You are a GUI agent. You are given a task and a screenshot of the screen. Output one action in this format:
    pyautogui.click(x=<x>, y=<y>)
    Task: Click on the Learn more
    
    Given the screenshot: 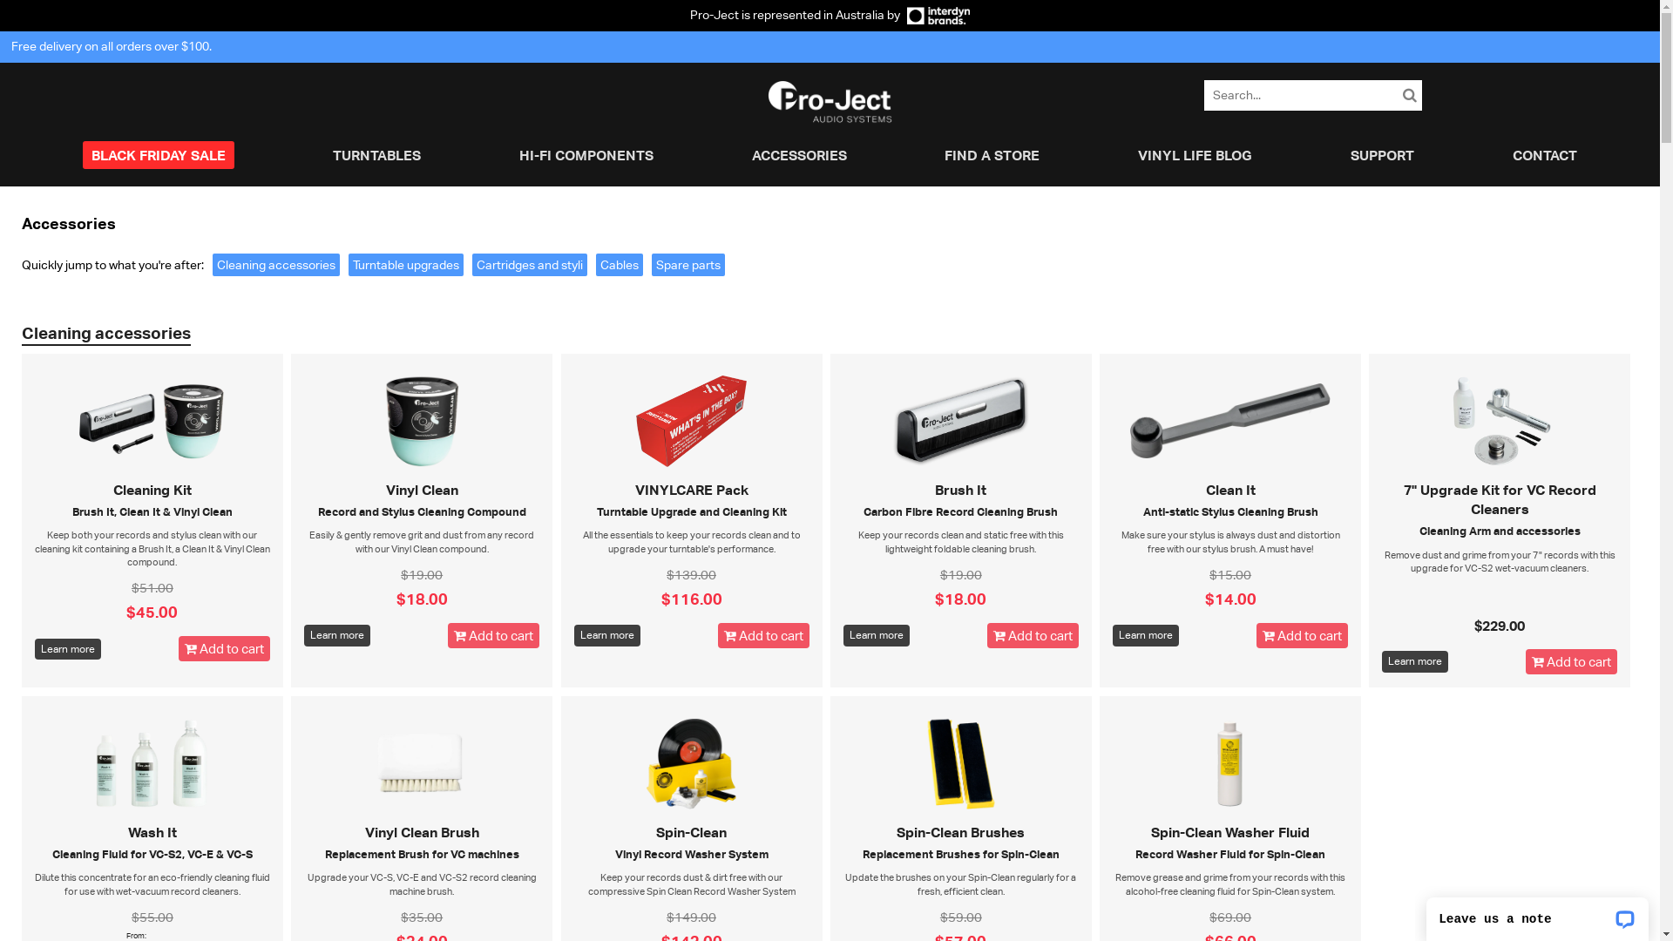 What is the action you would take?
    pyautogui.click(x=337, y=636)
    